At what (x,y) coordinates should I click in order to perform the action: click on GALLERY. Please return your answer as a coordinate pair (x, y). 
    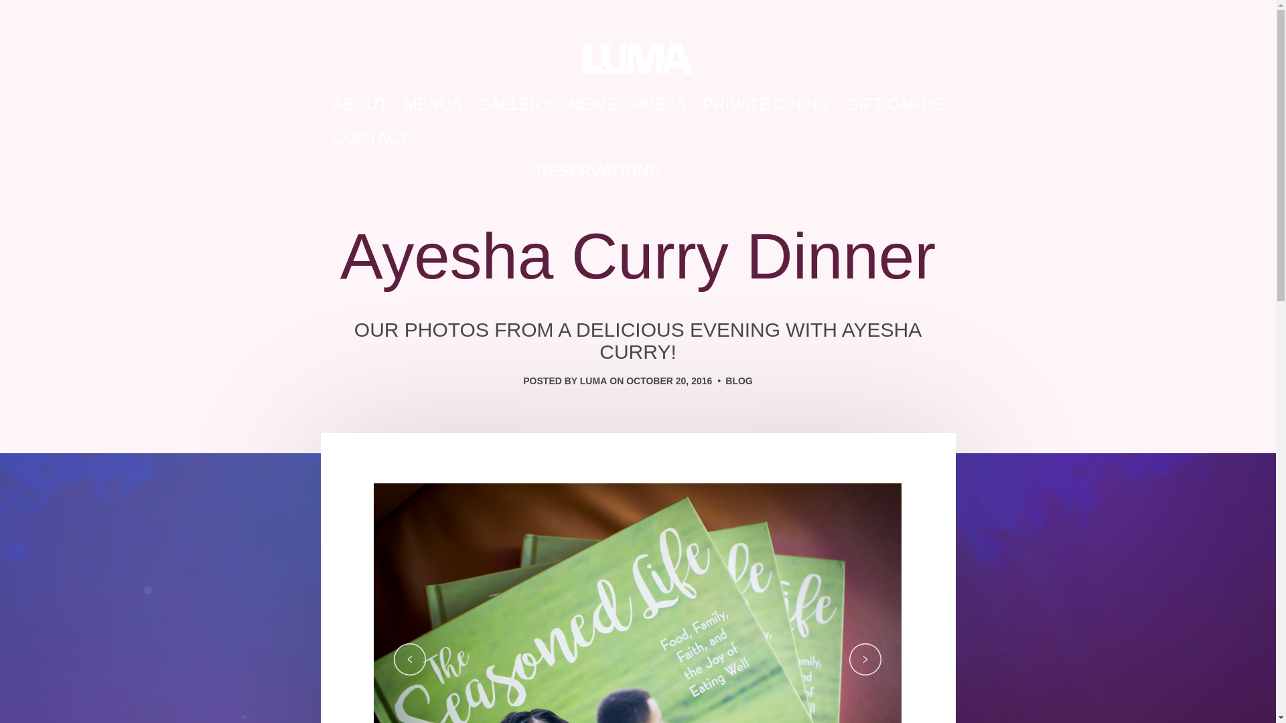
    Looking at the image, I should click on (514, 104).